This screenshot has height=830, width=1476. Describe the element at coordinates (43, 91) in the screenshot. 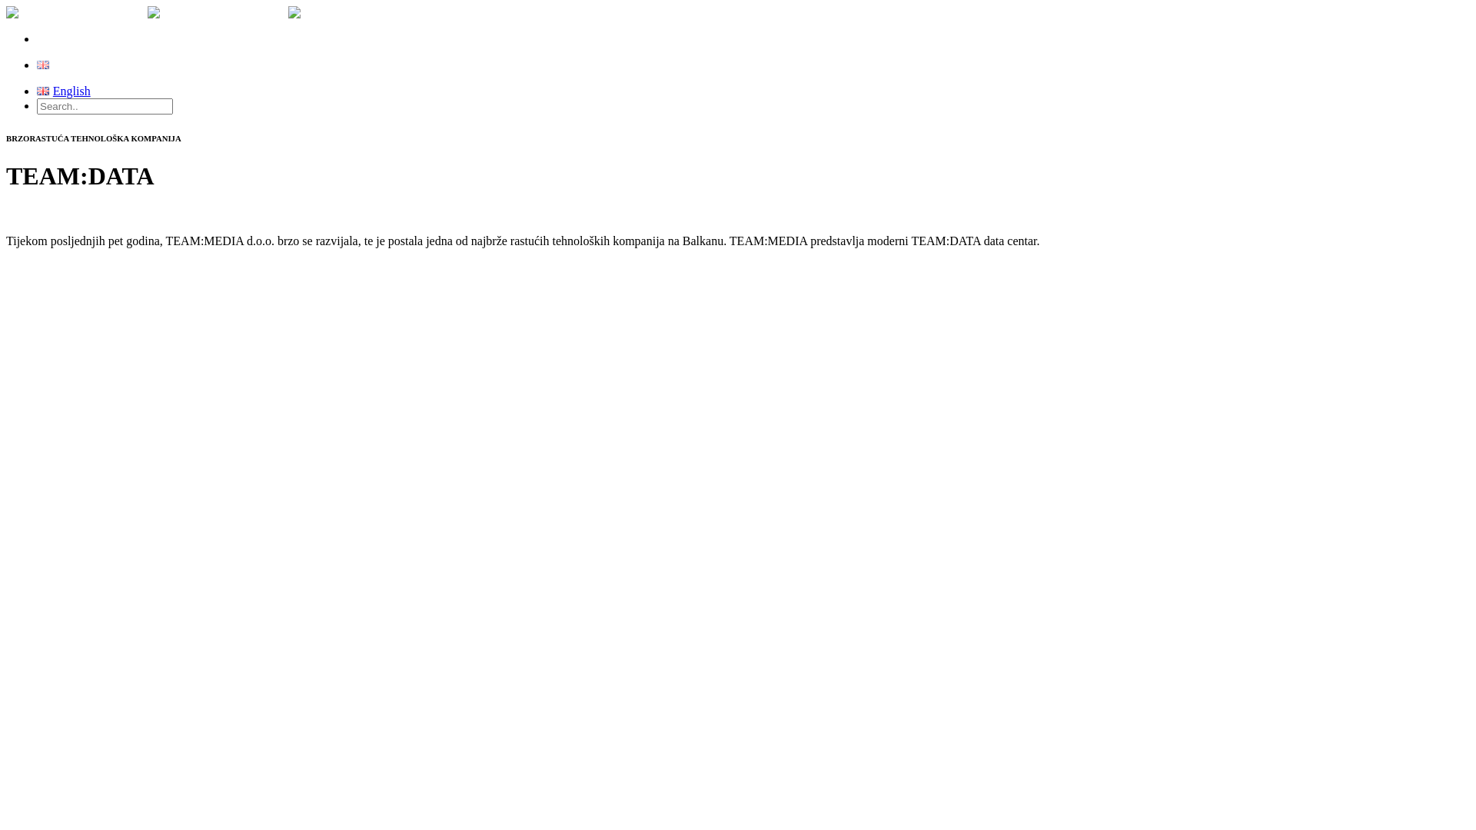

I see `English` at that location.